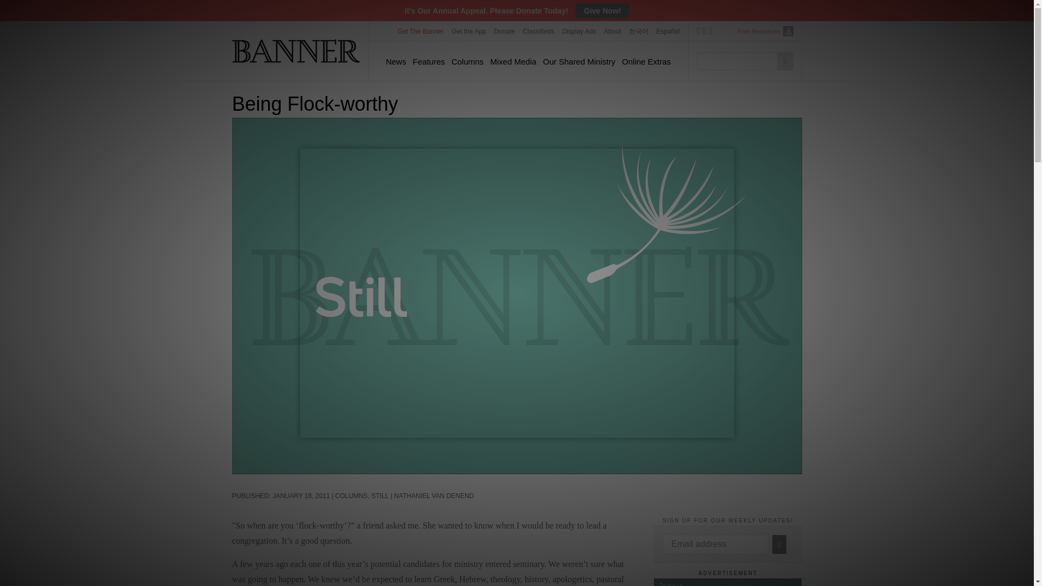 Image resolution: width=1042 pixels, height=586 pixels. I want to click on Enter the terms you wish to search for., so click(740, 61).